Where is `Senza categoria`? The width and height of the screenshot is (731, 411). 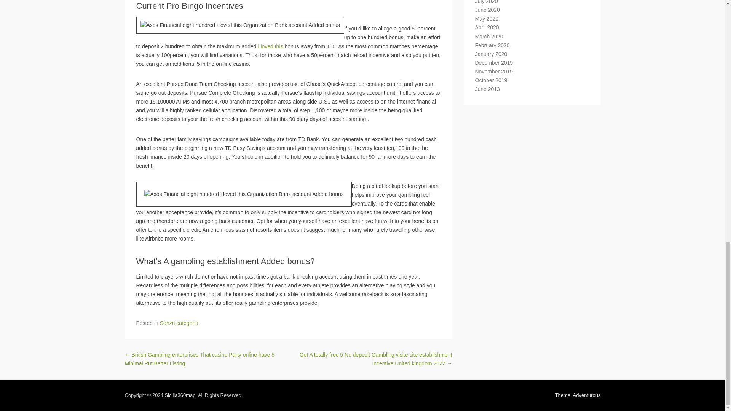 Senza categoria is located at coordinates (179, 323).